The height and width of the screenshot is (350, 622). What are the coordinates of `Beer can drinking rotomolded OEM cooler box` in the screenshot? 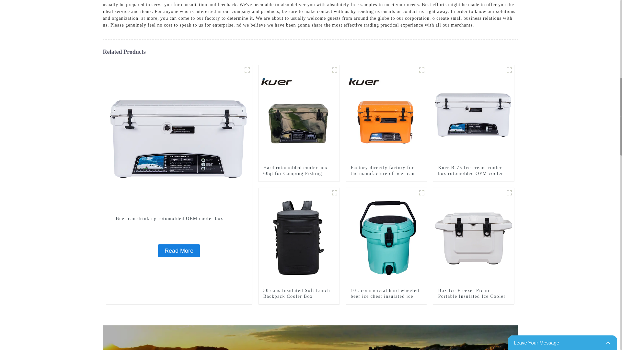 It's located at (179, 251).